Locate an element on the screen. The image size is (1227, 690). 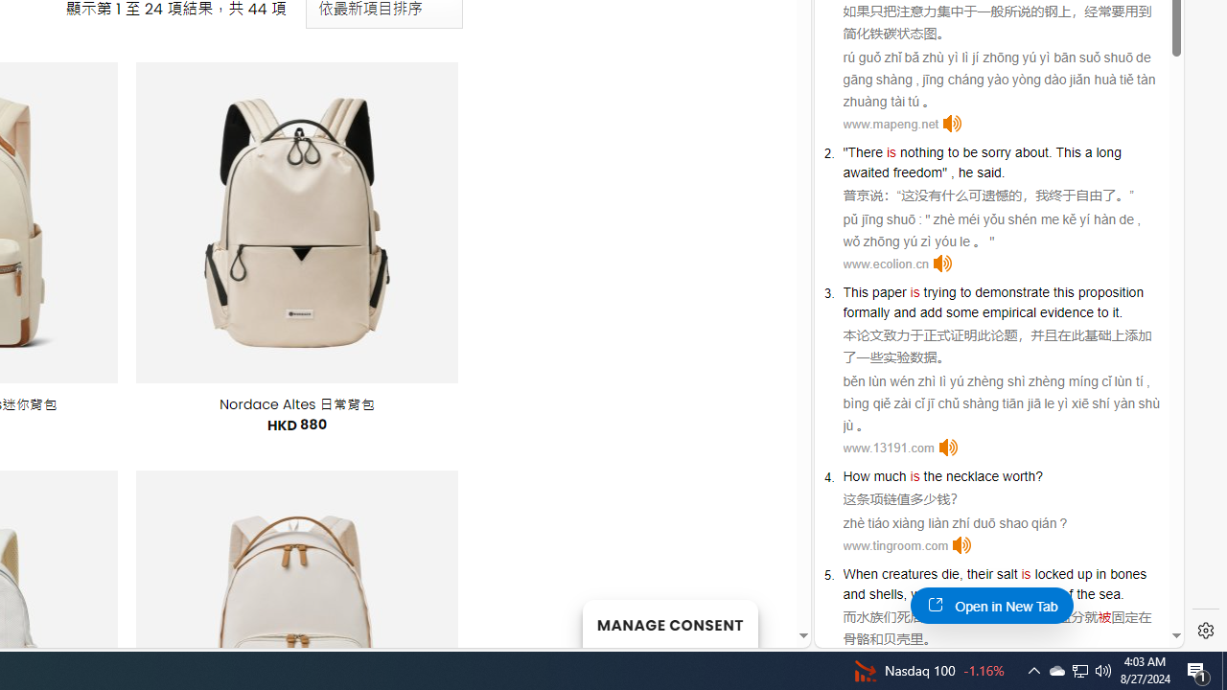
is is located at coordinates (1026, 573).